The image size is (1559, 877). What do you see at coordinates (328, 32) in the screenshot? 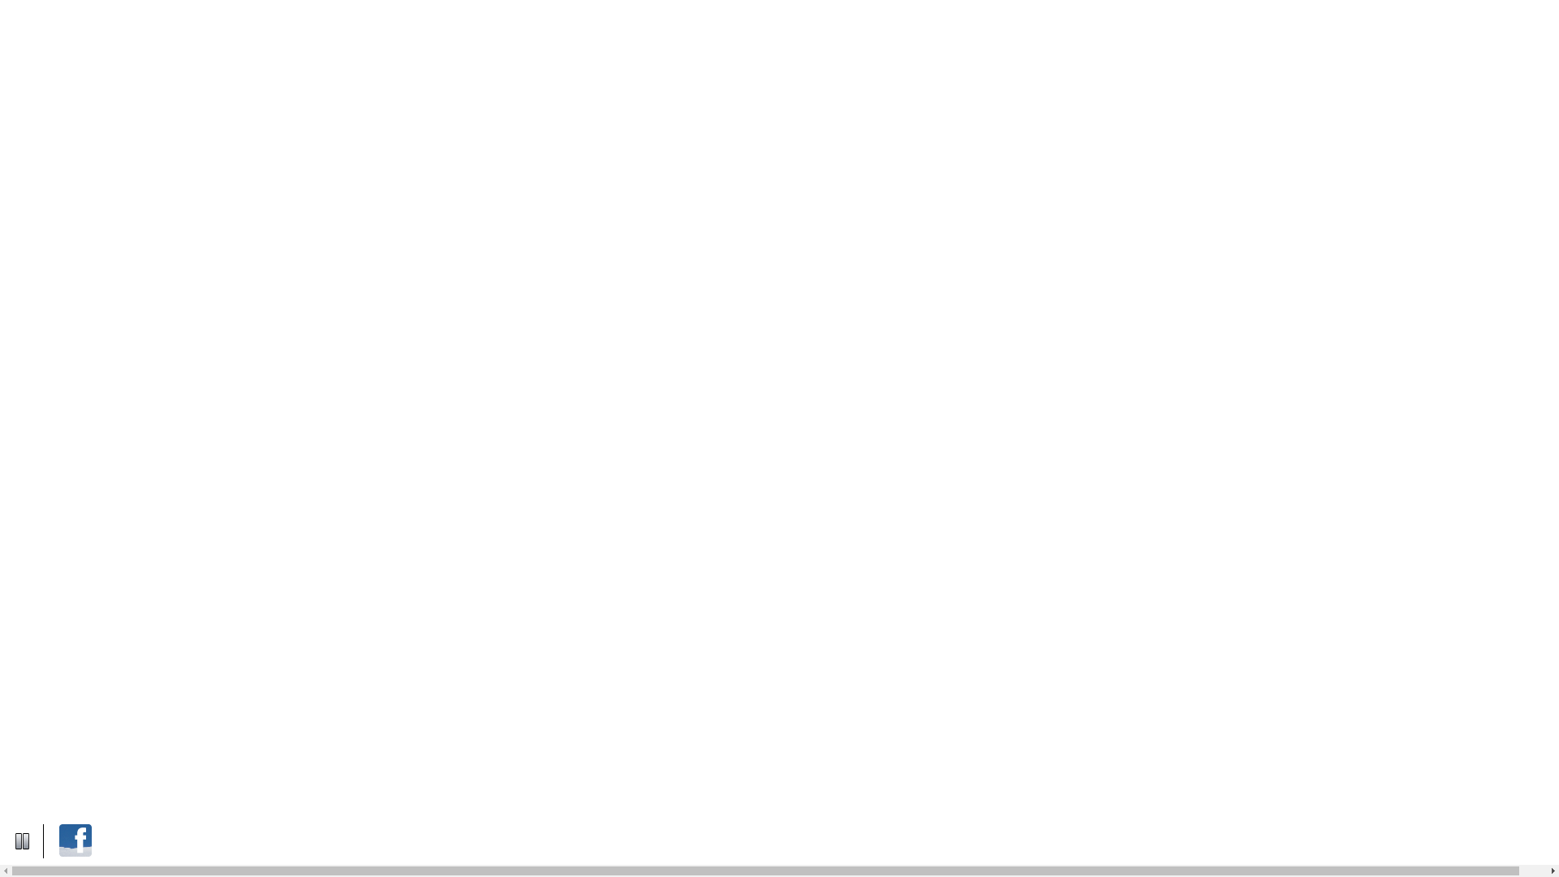
I see `contact us` at bounding box center [328, 32].